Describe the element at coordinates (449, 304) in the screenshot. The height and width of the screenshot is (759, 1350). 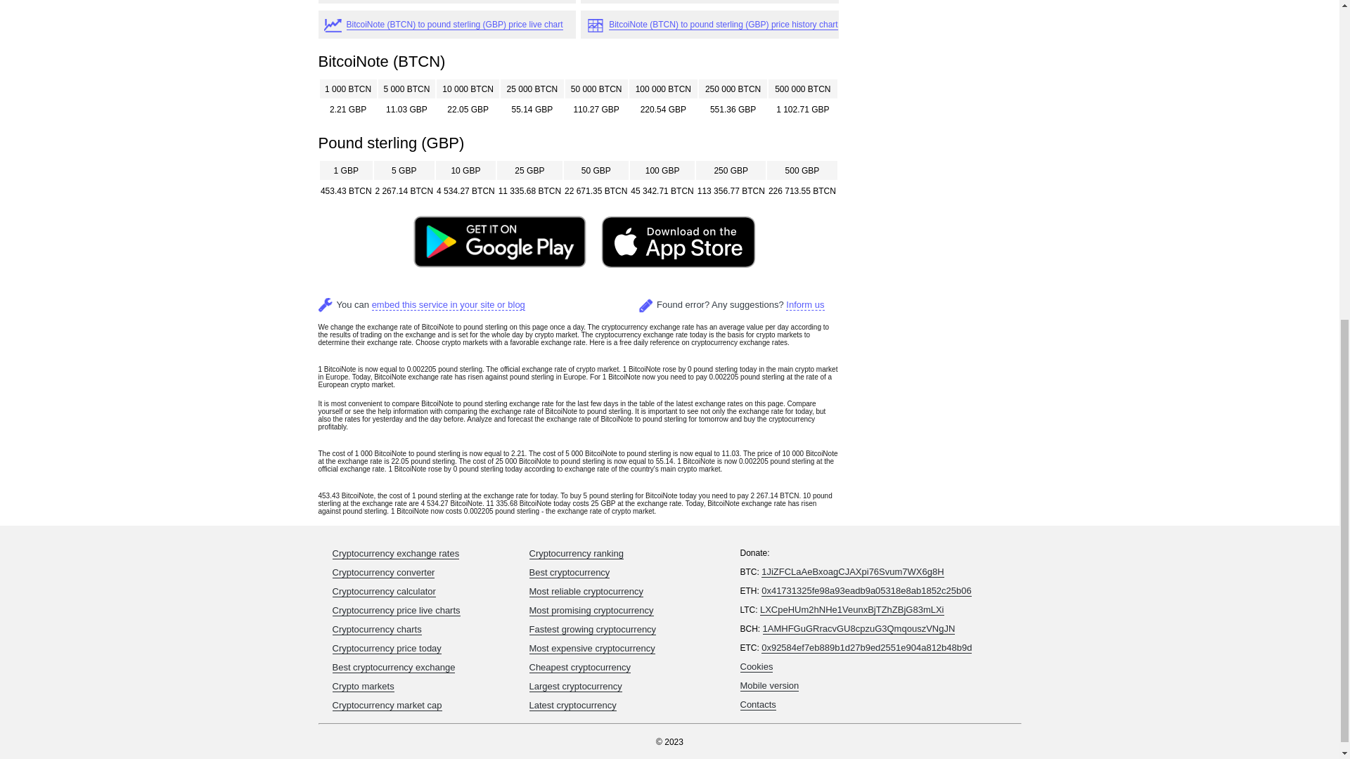
I see `embed this service in your site or blog` at that location.